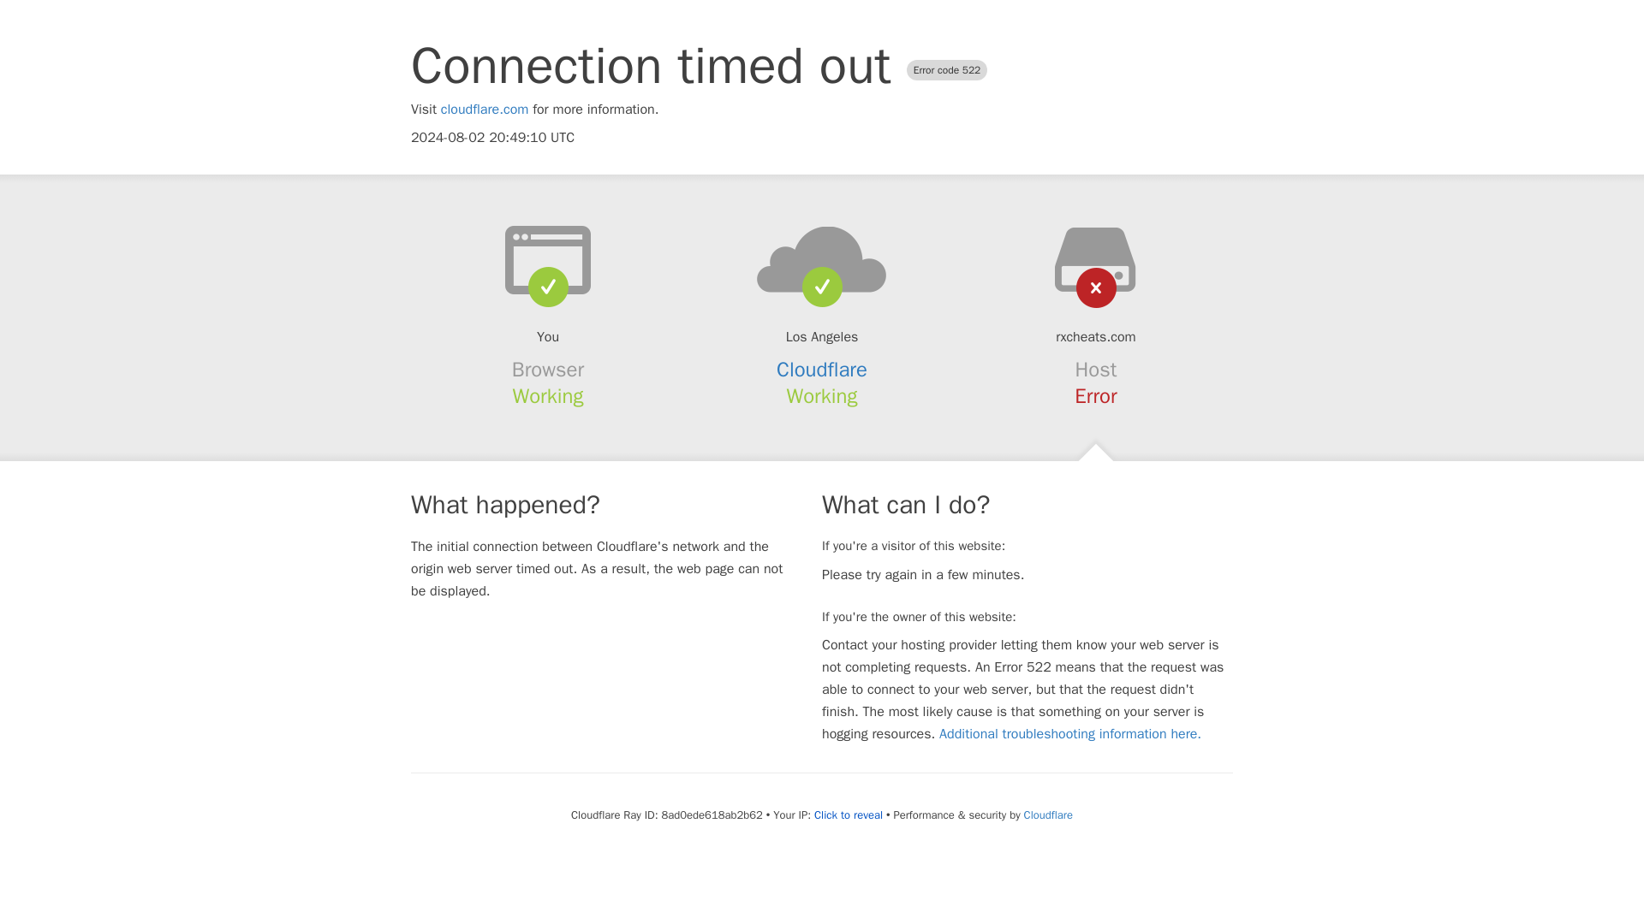 The height and width of the screenshot is (924, 1644). Describe the element at coordinates (848, 814) in the screenshot. I see `Click to reveal` at that location.